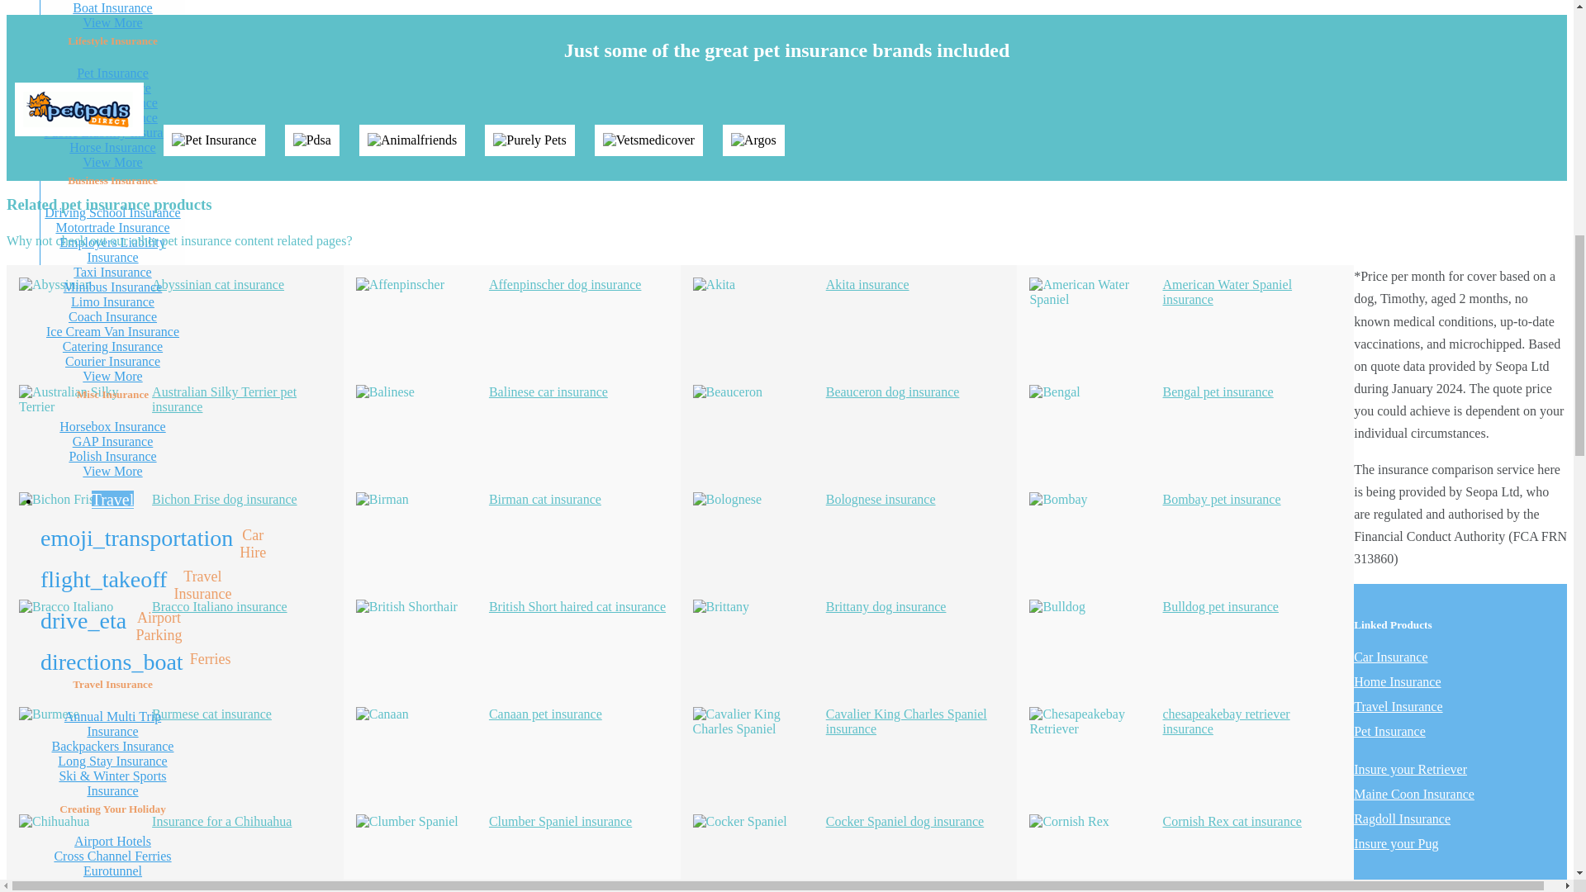 The image size is (1586, 892). Describe the element at coordinates (112, 102) in the screenshot. I see `Dental Insurance` at that location.